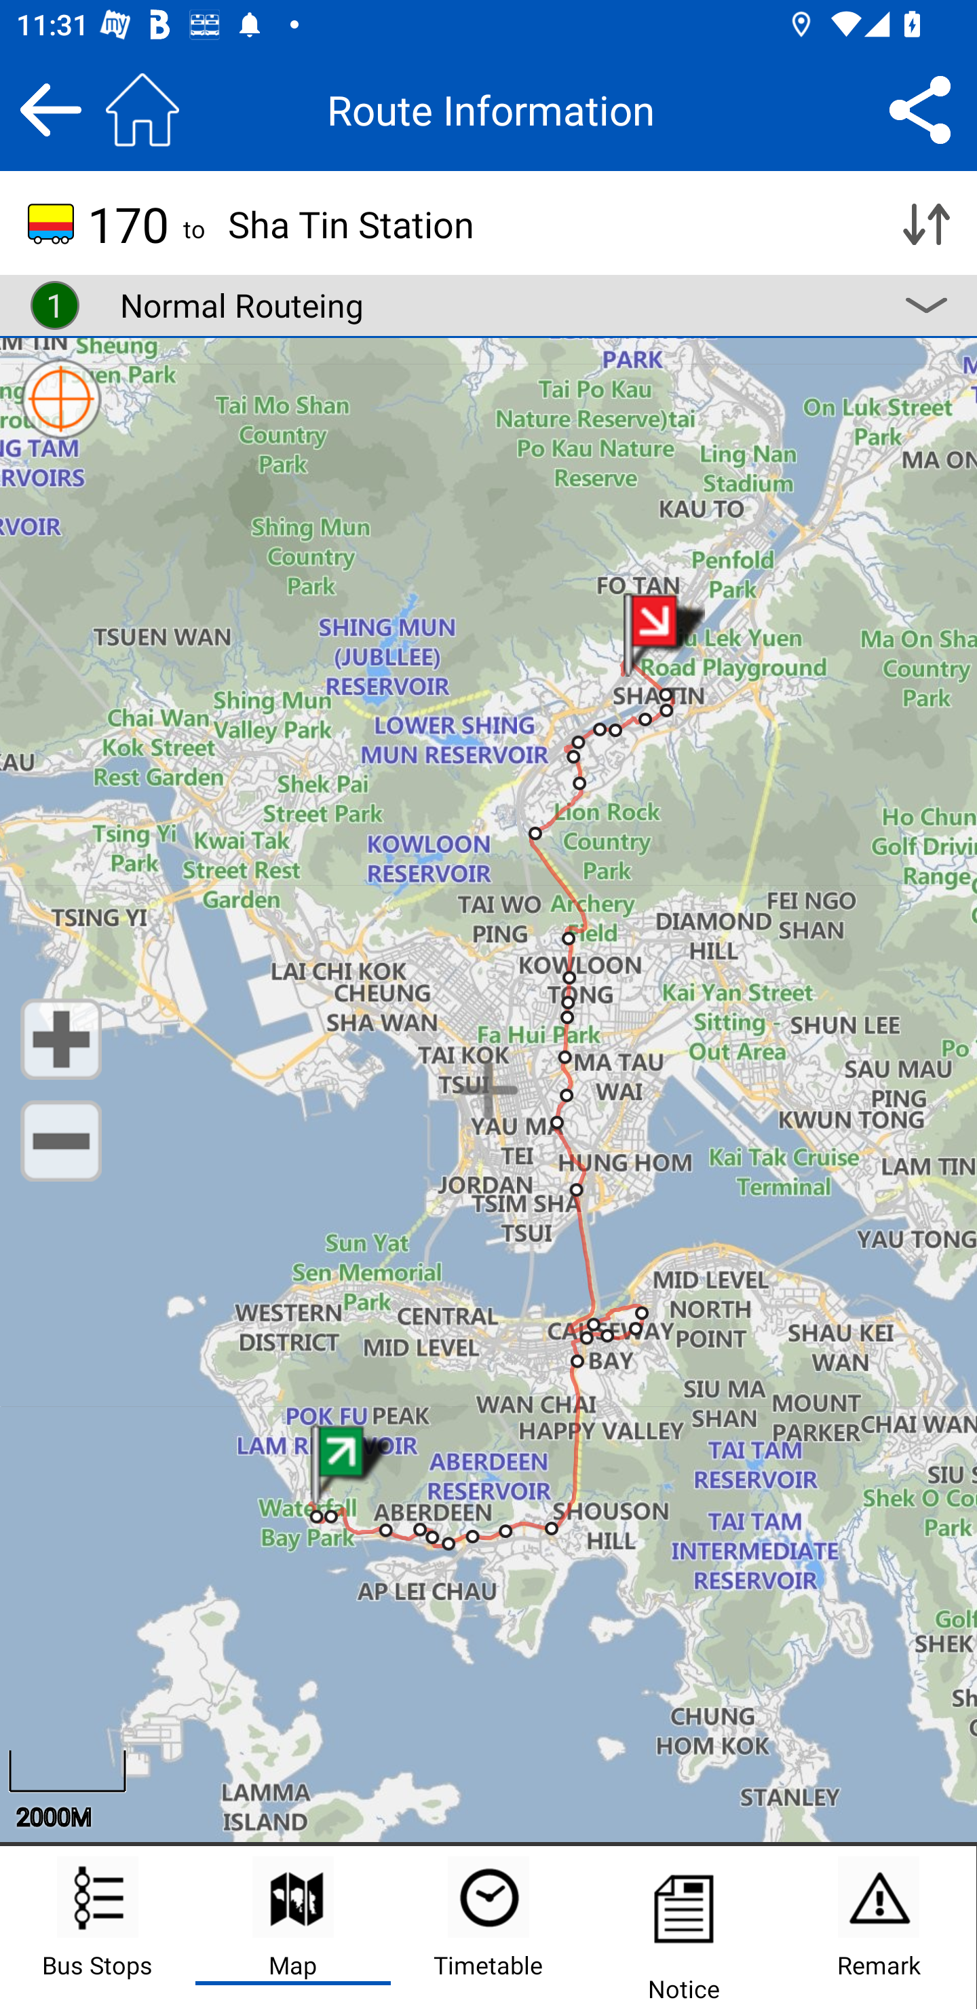  I want to click on Timetable, so click(488, 1928).